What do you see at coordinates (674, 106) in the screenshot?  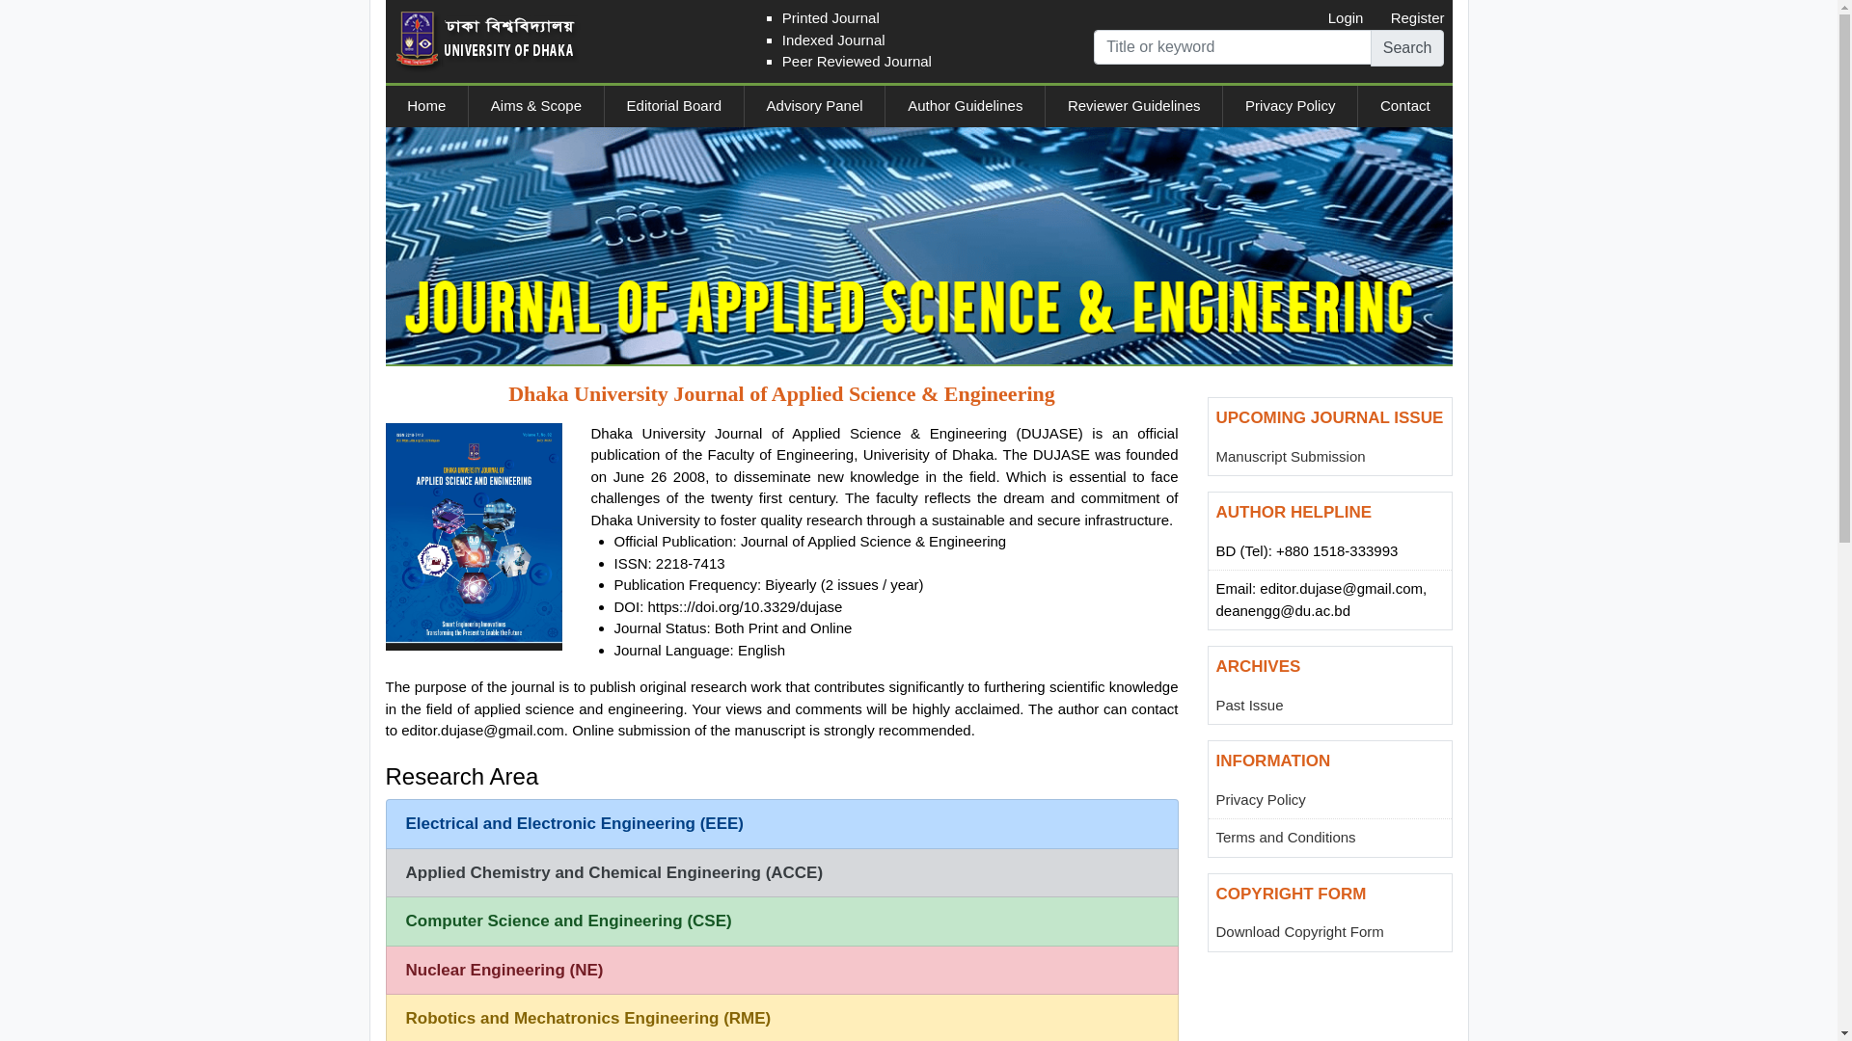 I see `Editorial Board` at bounding box center [674, 106].